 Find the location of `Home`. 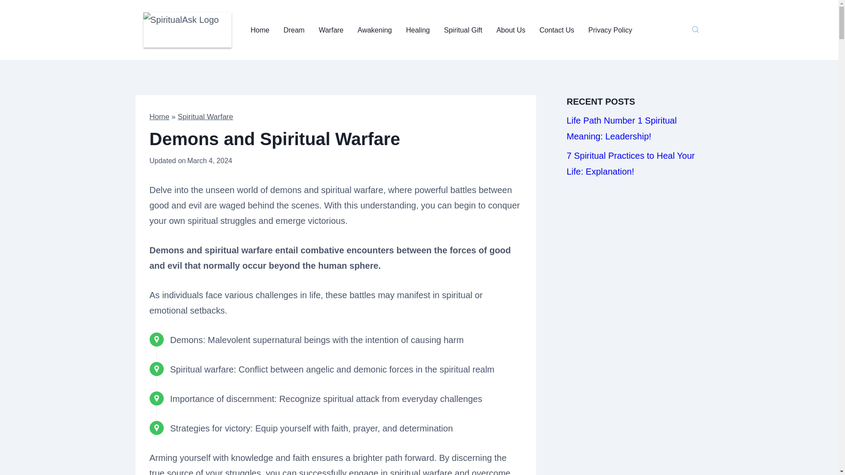

Home is located at coordinates (261, 30).